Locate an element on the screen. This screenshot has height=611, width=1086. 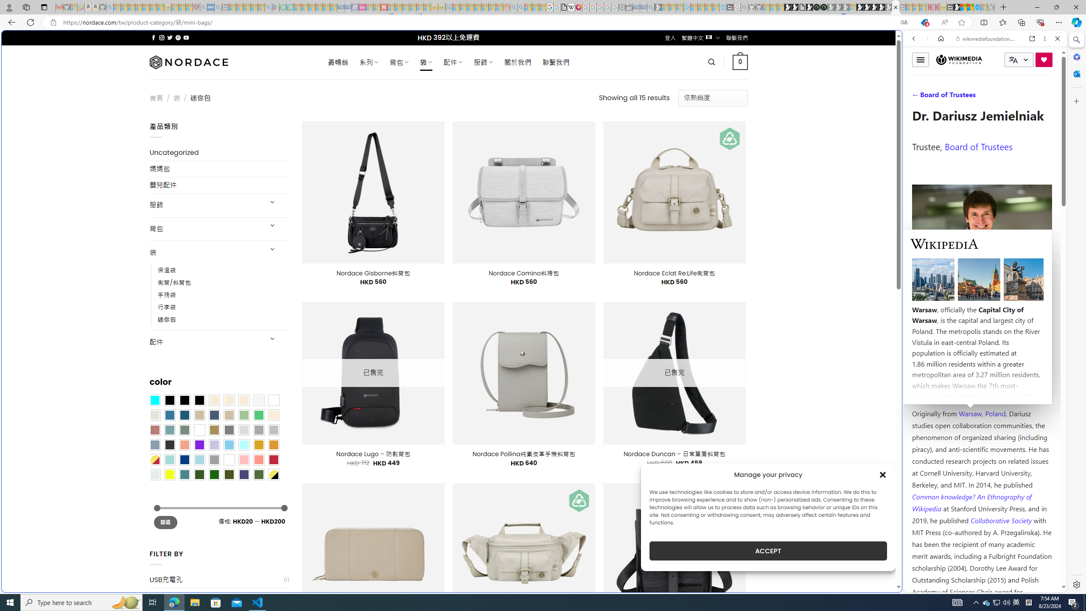
Preferences is located at coordinates (1047, 97).